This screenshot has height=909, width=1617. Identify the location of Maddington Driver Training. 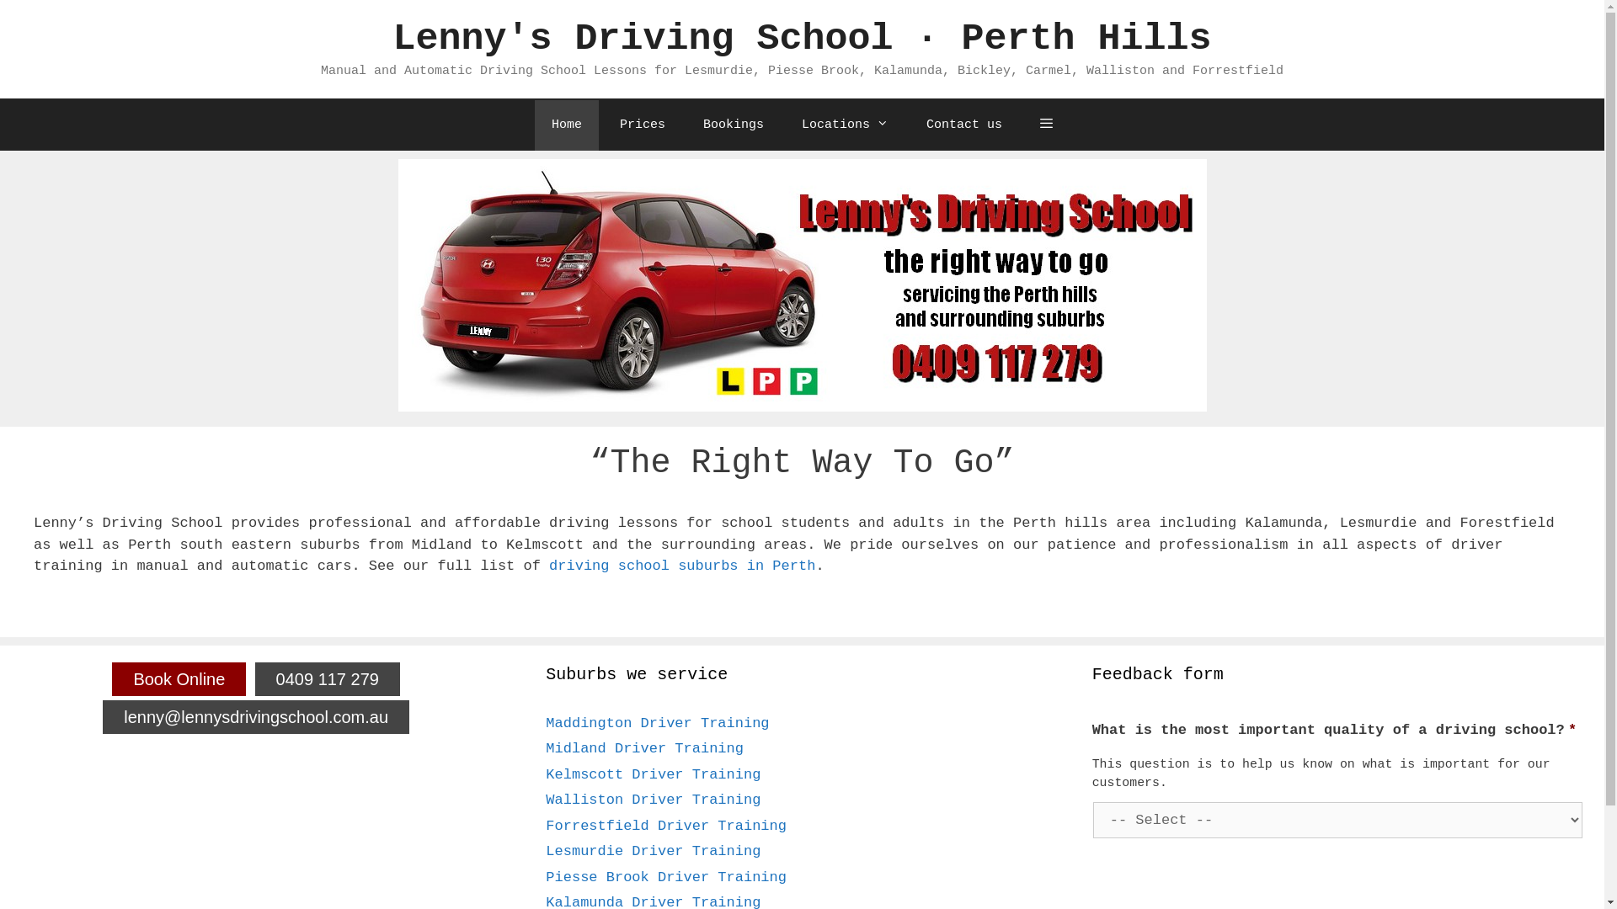
(657, 724).